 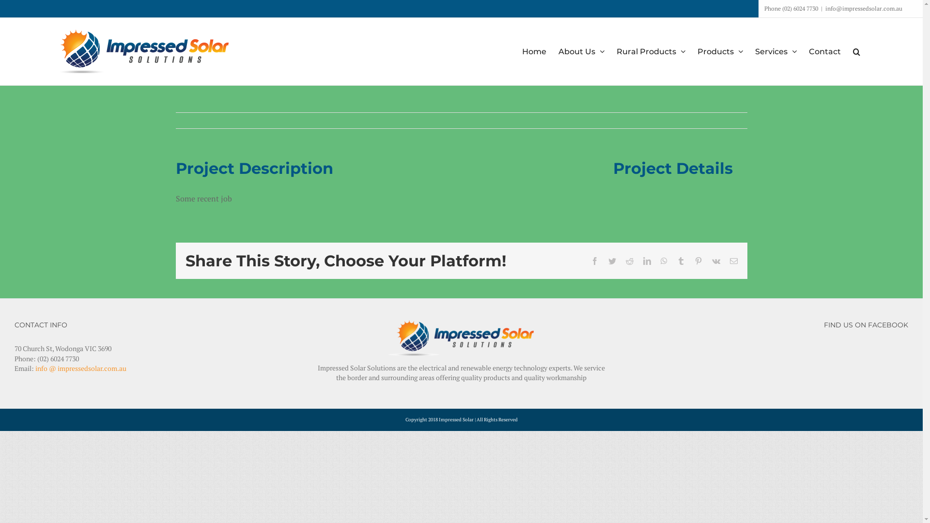 What do you see at coordinates (534, 51) in the screenshot?
I see `Home` at bounding box center [534, 51].